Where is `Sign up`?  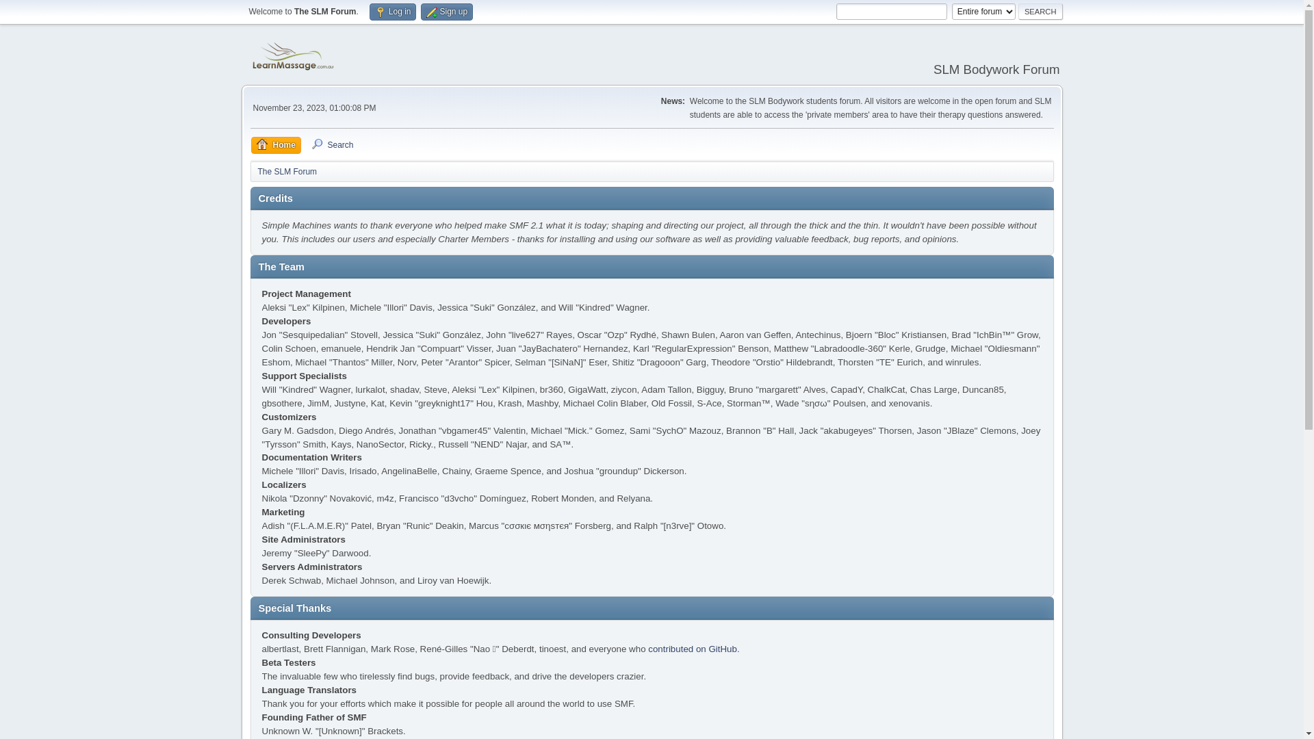
Sign up is located at coordinates (447, 12).